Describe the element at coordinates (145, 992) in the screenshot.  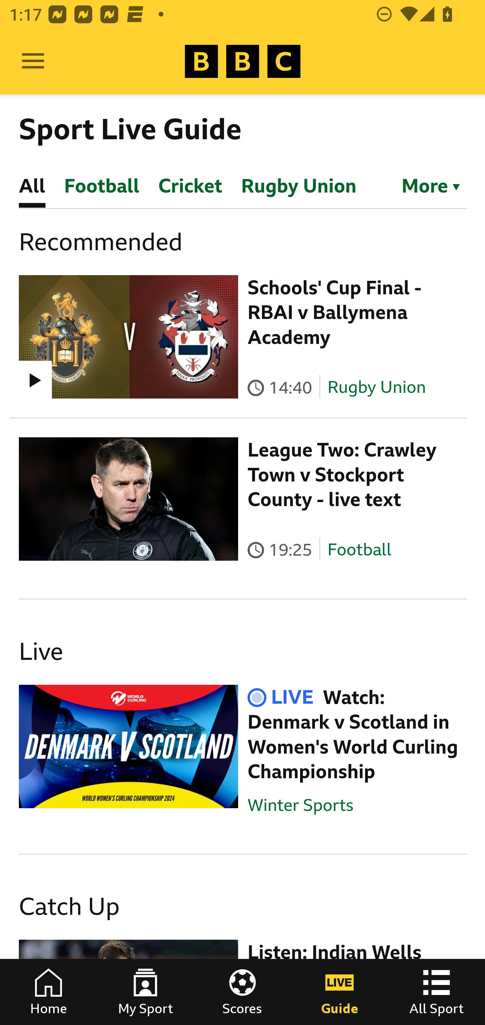
I see `My Sport` at that location.